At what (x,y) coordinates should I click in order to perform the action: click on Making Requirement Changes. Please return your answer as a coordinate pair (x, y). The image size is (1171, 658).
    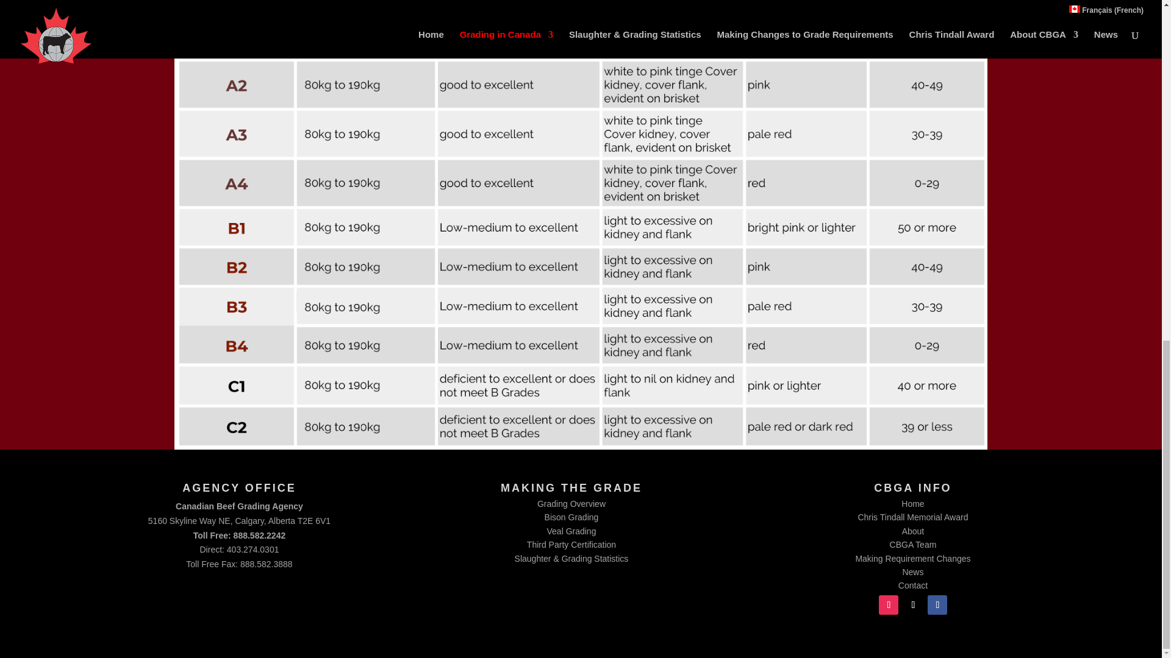
    Looking at the image, I should click on (912, 558).